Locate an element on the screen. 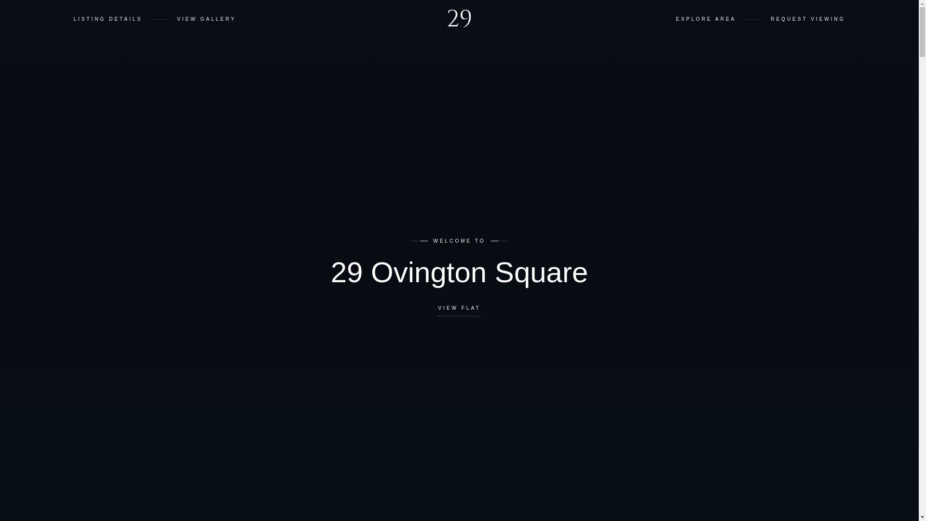 The image size is (926, 521). VIEW FLAT is located at coordinates (459, 311).